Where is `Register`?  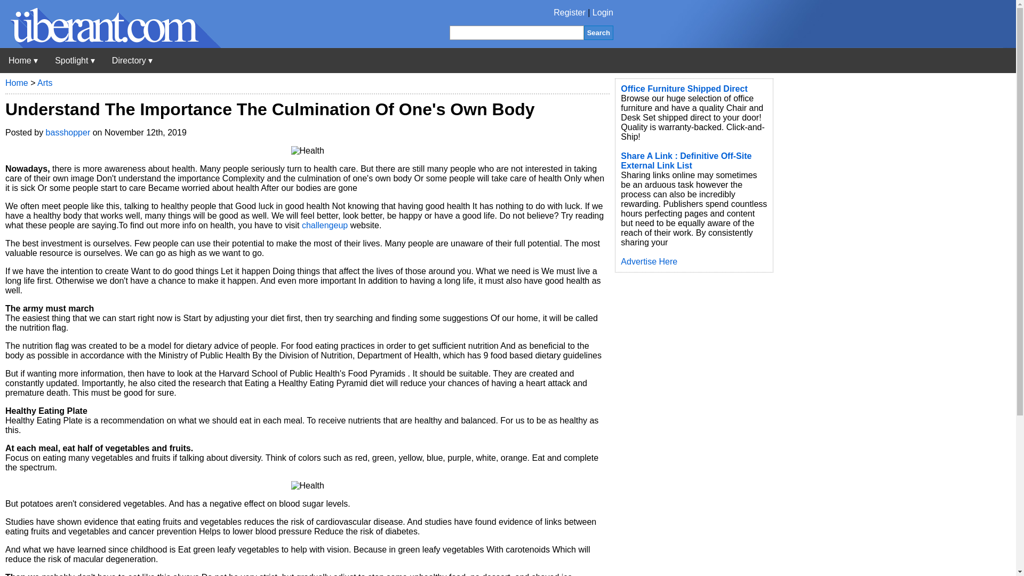
Register is located at coordinates (570, 13).